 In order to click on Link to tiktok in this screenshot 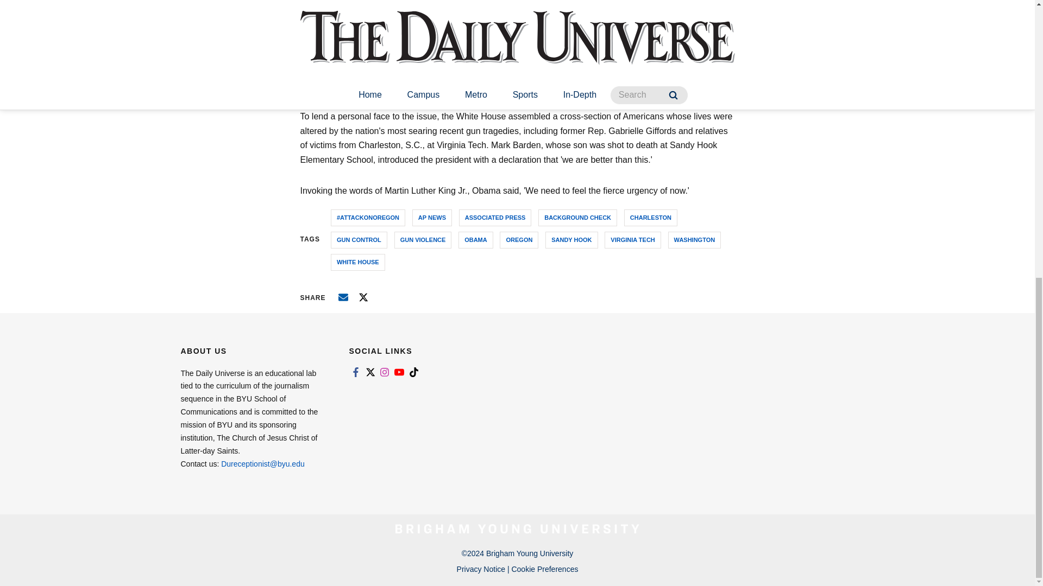, I will do `click(414, 372)`.